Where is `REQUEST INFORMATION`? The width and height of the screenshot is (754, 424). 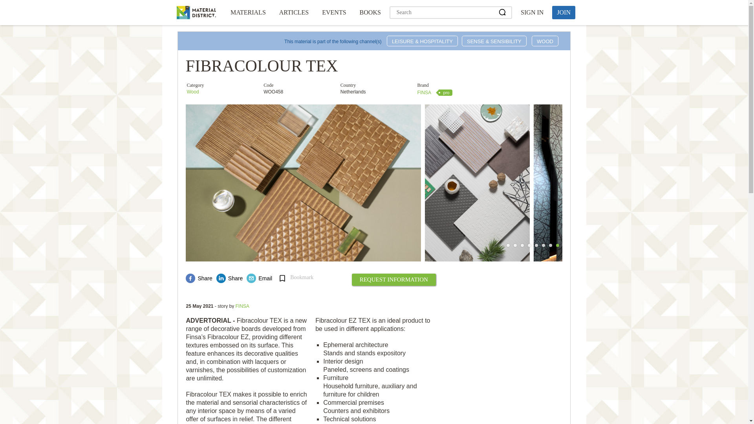 REQUEST INFORMATION is located at coordinates (393, 280).